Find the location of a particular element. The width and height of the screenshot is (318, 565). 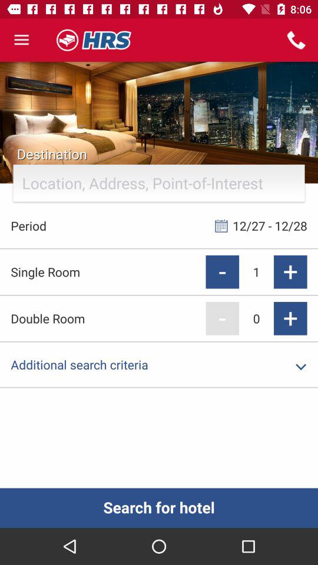

click on the call icon on top right corner is located at coordinates (297, 40).